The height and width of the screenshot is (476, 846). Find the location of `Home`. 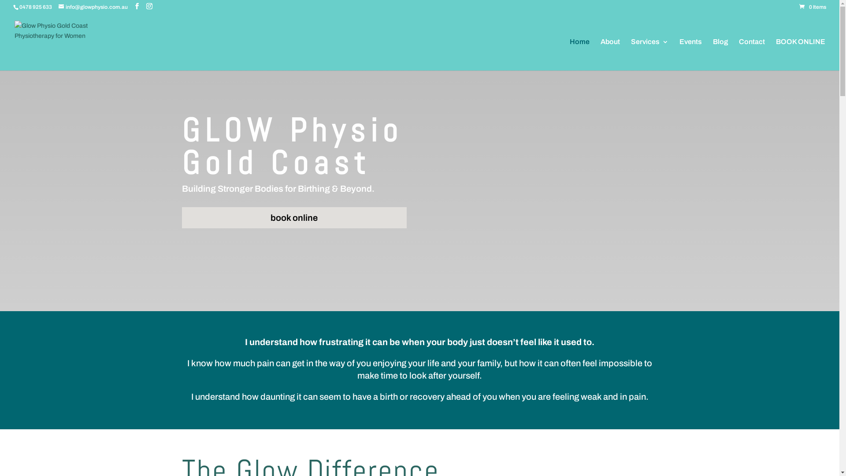

Home is located at coordinates (580, 55).